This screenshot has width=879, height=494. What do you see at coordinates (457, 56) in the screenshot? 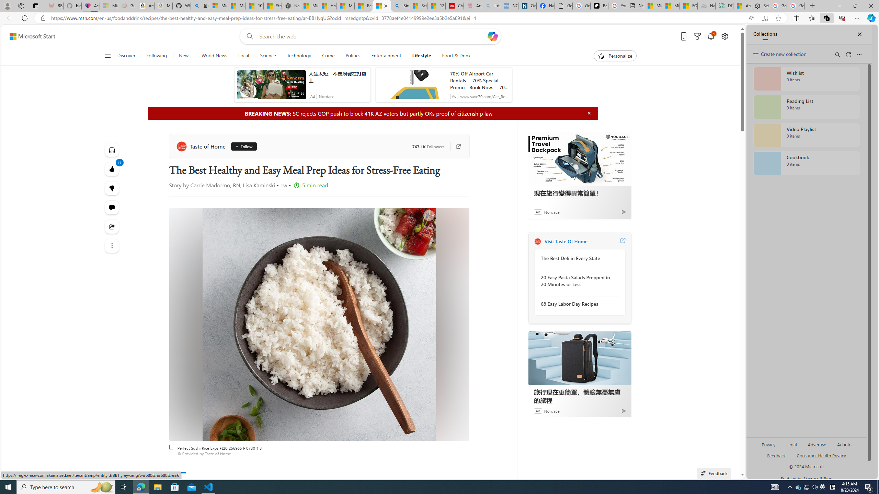
I see `Food & Drink` at bounding box center [457, 56].